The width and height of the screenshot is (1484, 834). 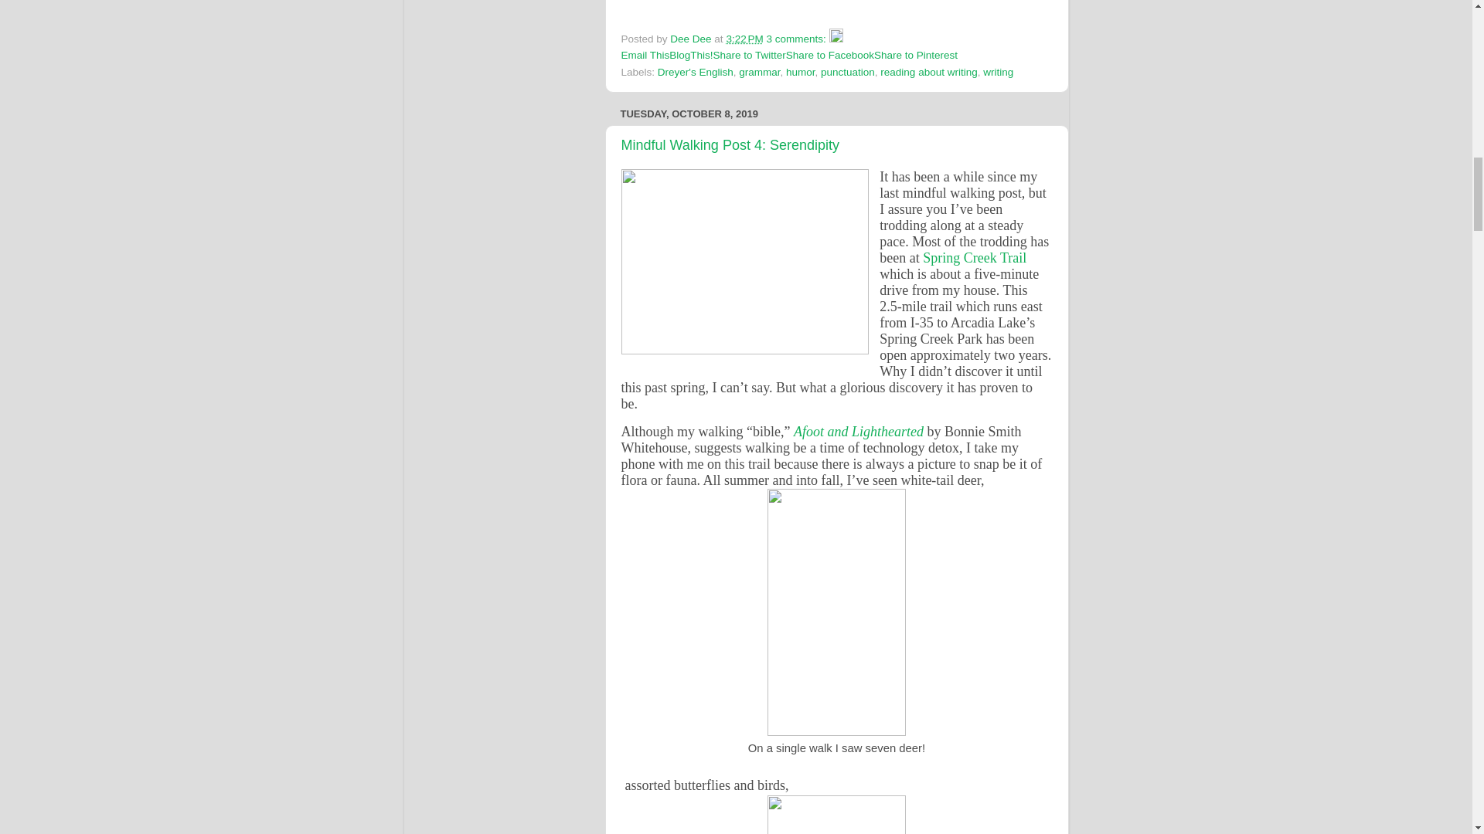 What do you see at coordinates (750, 54) in the screenshot?
I see `Share to Twitter` at bounding box center [750, 54].